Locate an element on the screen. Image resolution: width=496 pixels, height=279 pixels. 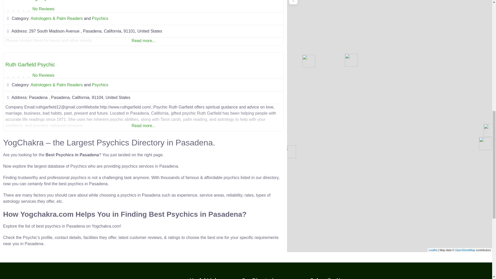
View: Ruth Garfield Psychic is located at coordinates (30, 65).